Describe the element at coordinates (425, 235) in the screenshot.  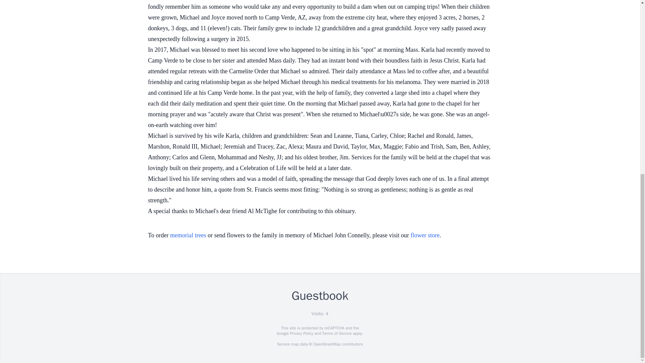
I see `flower store` at that location.